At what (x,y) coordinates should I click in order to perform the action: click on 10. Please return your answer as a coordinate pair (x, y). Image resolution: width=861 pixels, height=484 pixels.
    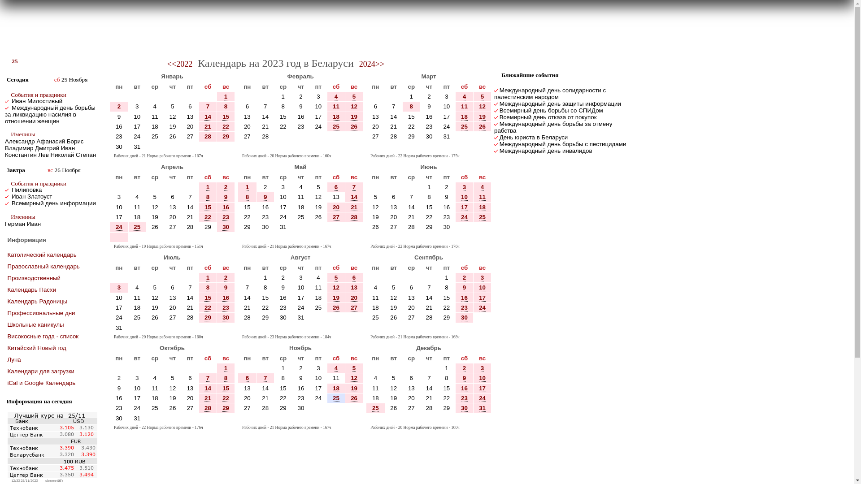
    Looking at the image, I should click on (483, 288).